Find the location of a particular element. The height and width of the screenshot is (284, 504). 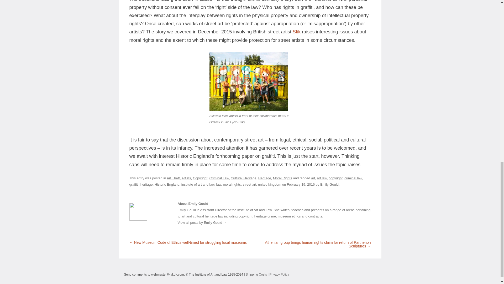

7:04 pm is located at coordinates (301, 184).